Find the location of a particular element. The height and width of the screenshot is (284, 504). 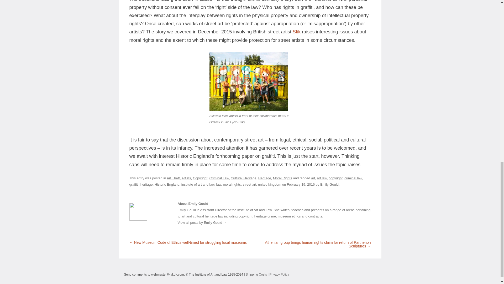

7:04 pm is located at coordinates (301, 184).